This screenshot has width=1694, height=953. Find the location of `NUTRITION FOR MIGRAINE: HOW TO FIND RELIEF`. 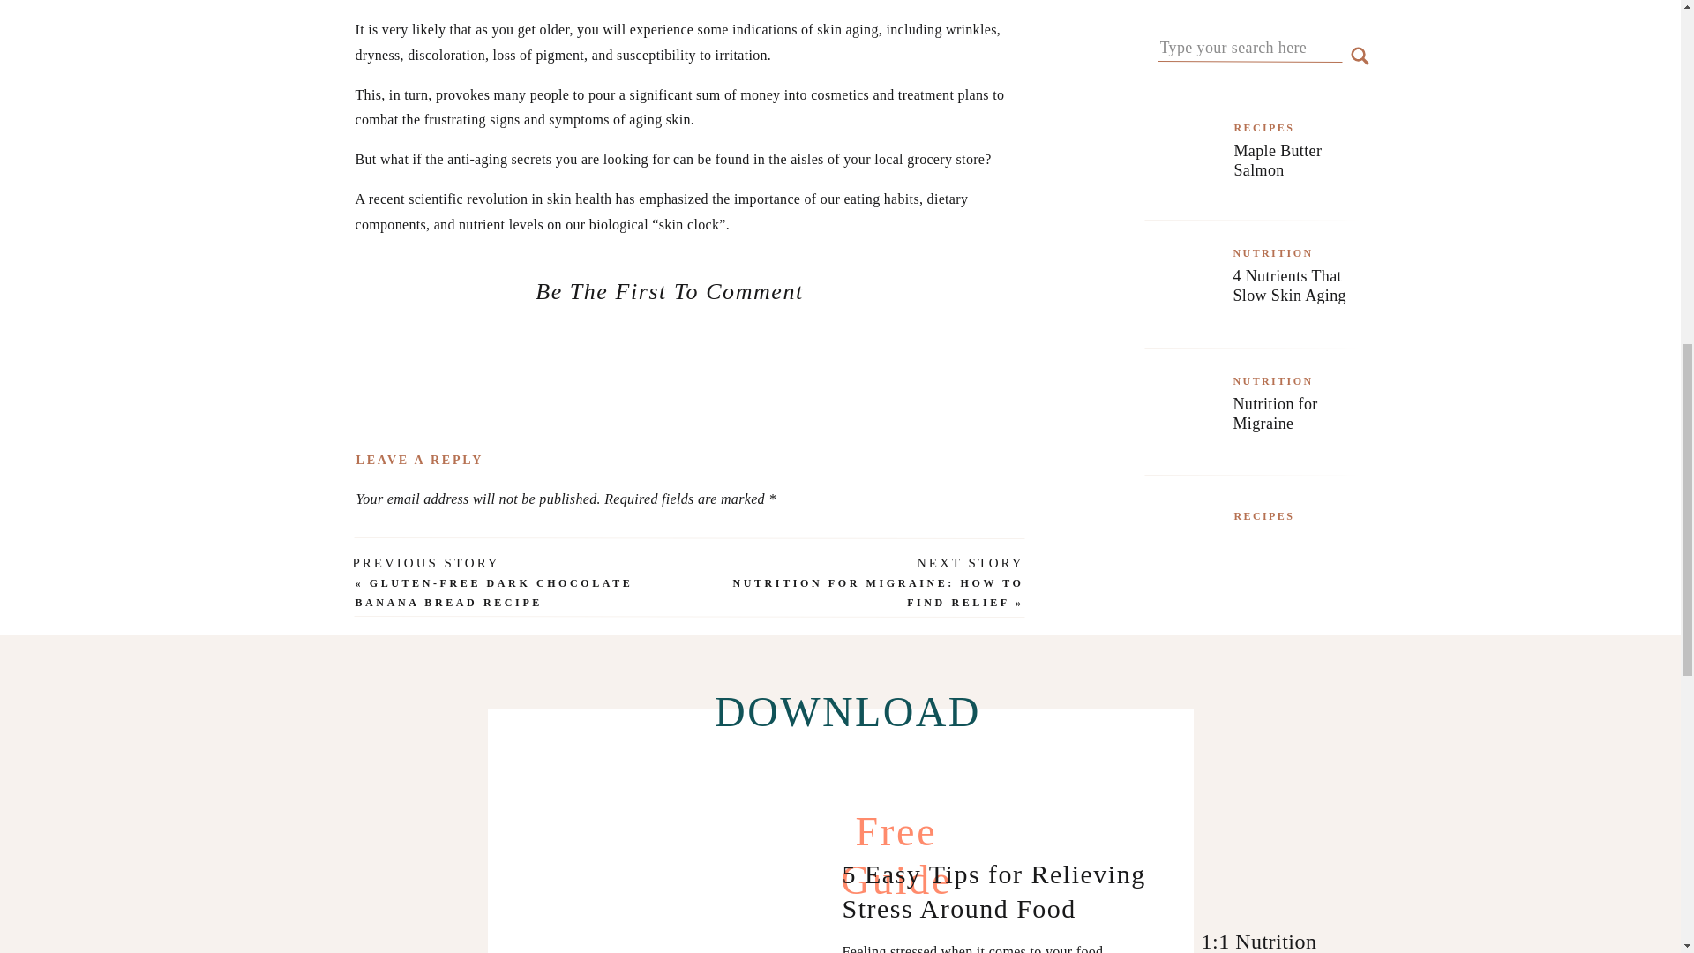

NUTRITION FOR MIGRAINE: HOW TO FIND RELIEF is located at coordinates (877, 593).